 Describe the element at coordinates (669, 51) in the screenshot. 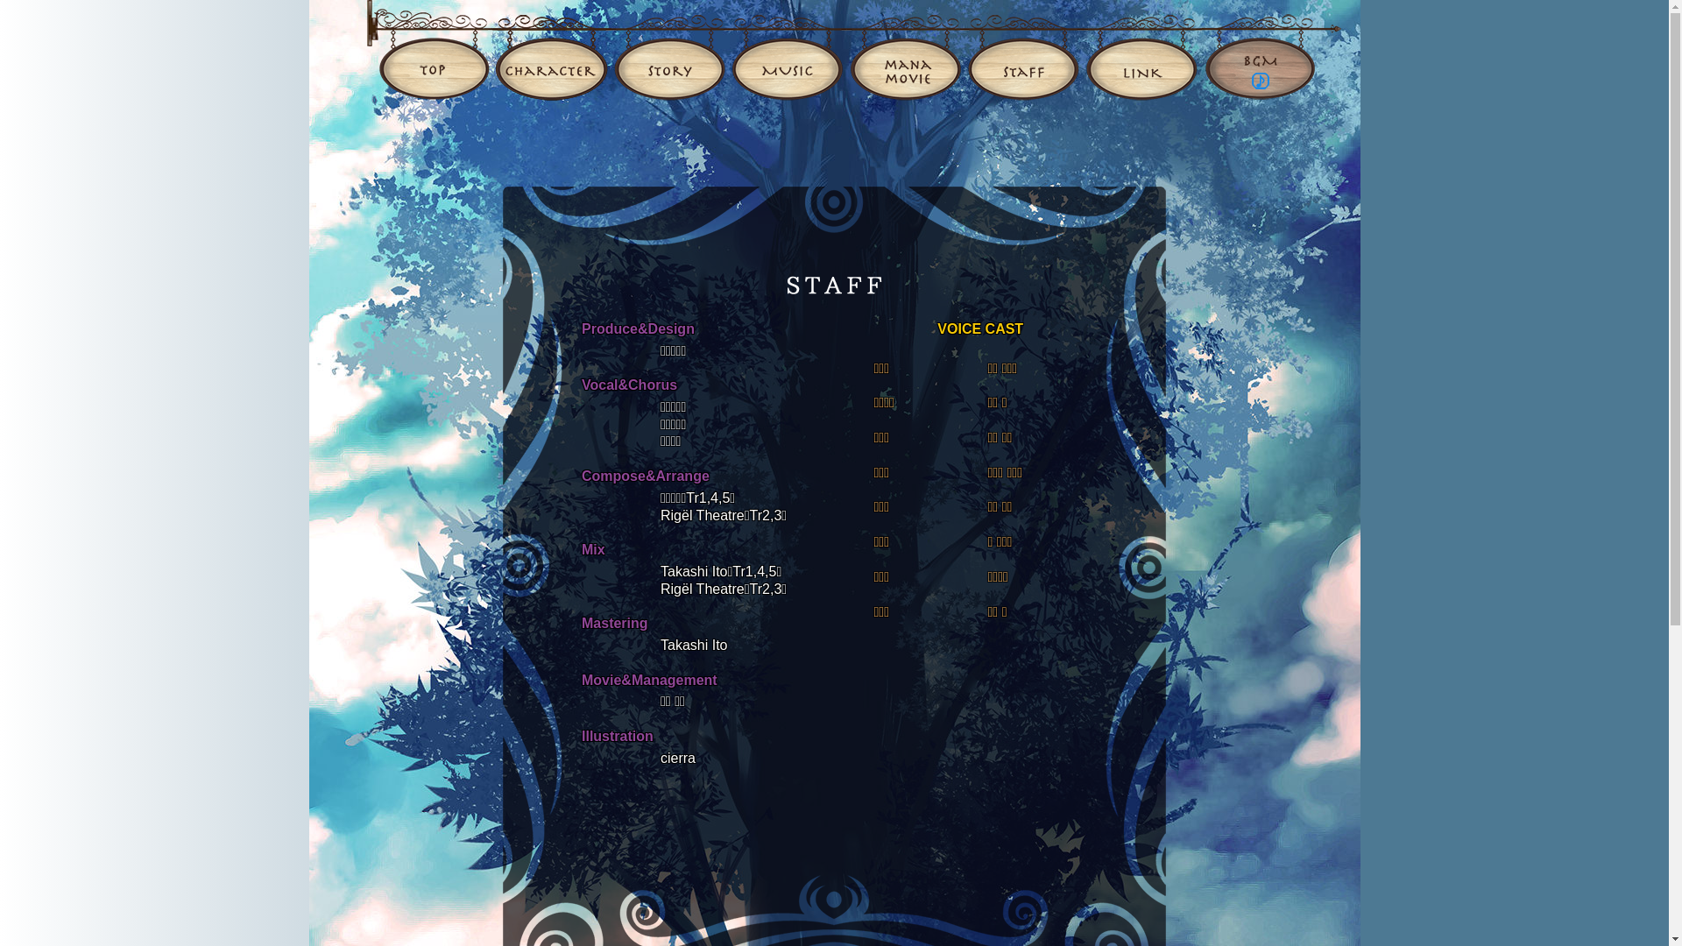

I see `STORY` at that location.